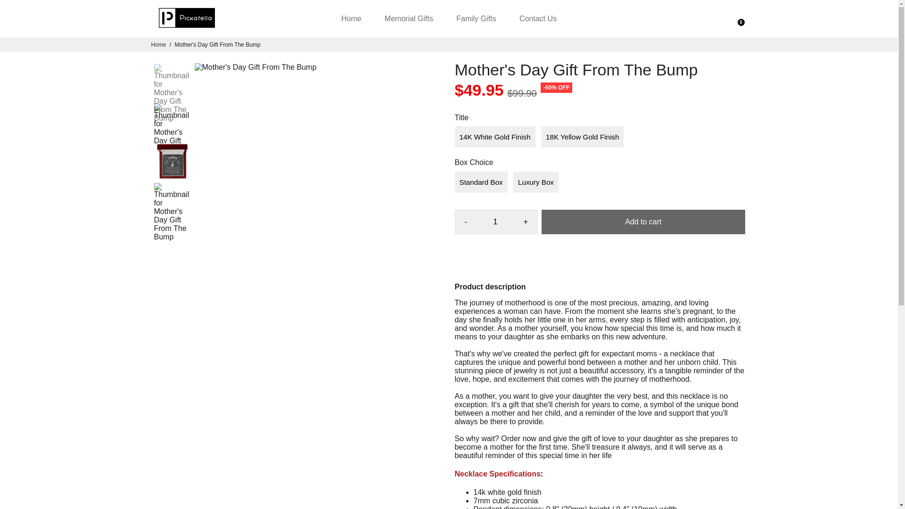  What do you see at coordinates (476, 19) in the screenshot?
I see `Family Gifts` at bounding box center [476, 19].